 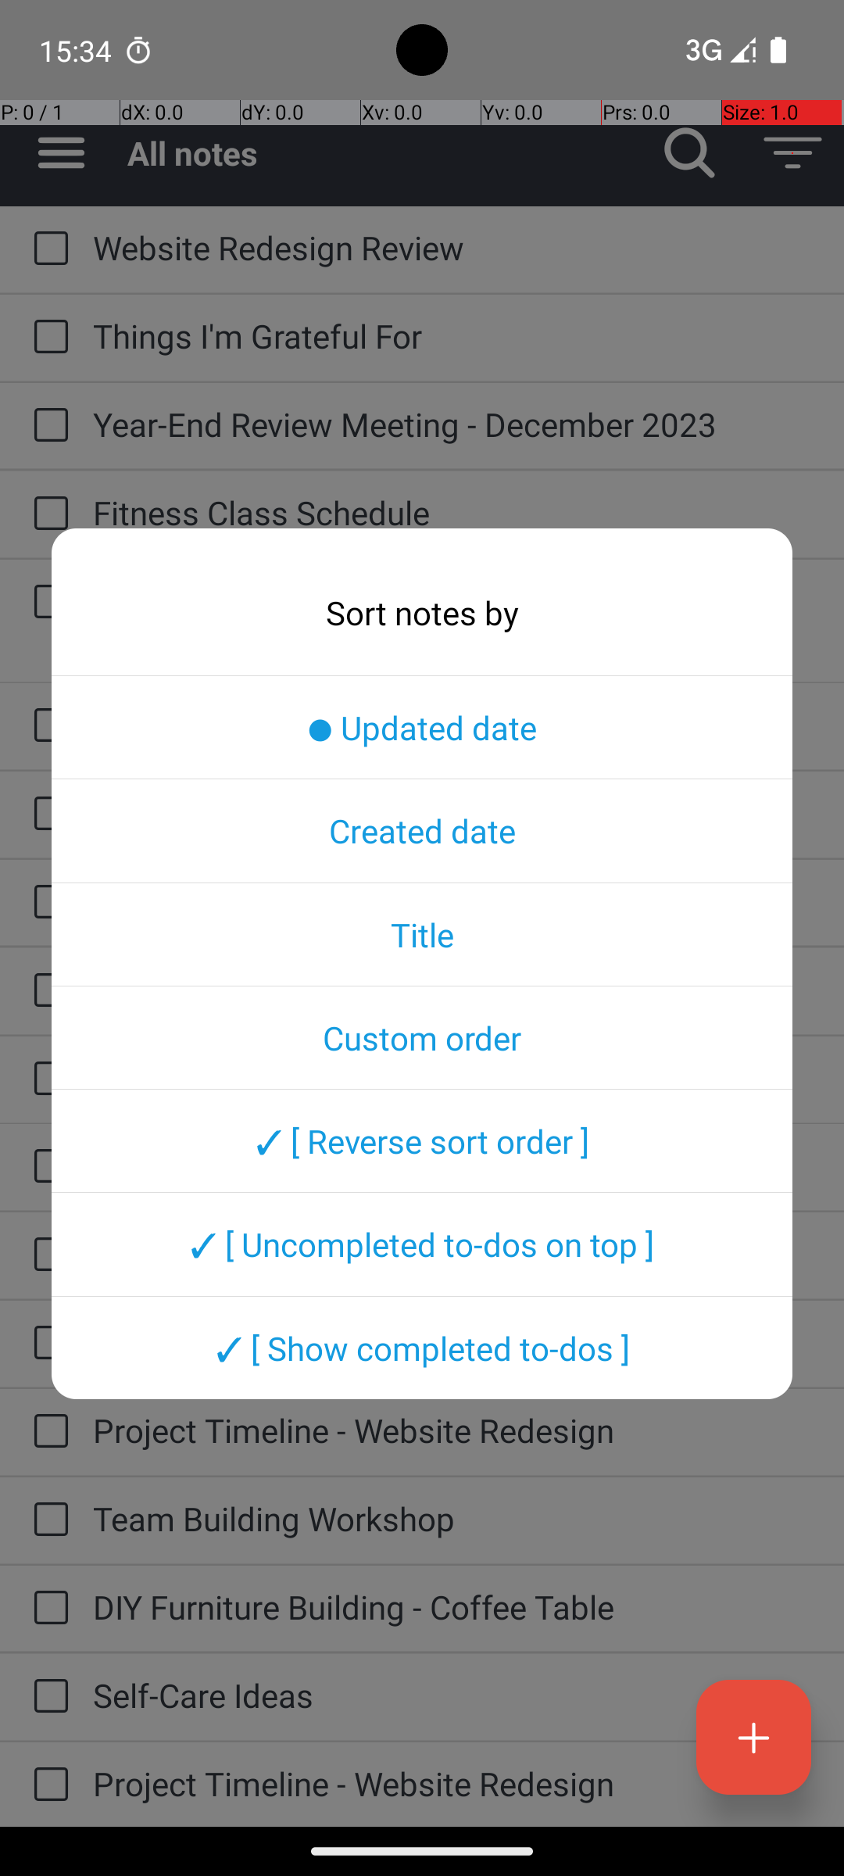 What do you see at coordinates (47, 725) in the screenshot?
I see `to-do: Art Installation - Public Sculpture` at bounding box center [47, 725].